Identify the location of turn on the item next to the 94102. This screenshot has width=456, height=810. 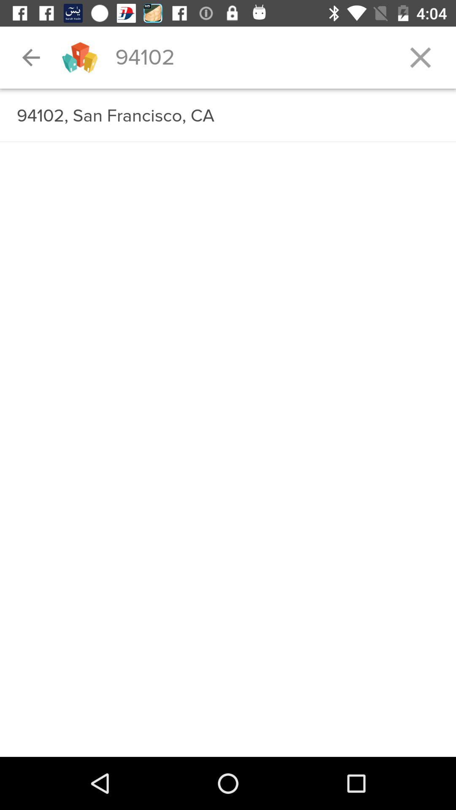
(421, 57).